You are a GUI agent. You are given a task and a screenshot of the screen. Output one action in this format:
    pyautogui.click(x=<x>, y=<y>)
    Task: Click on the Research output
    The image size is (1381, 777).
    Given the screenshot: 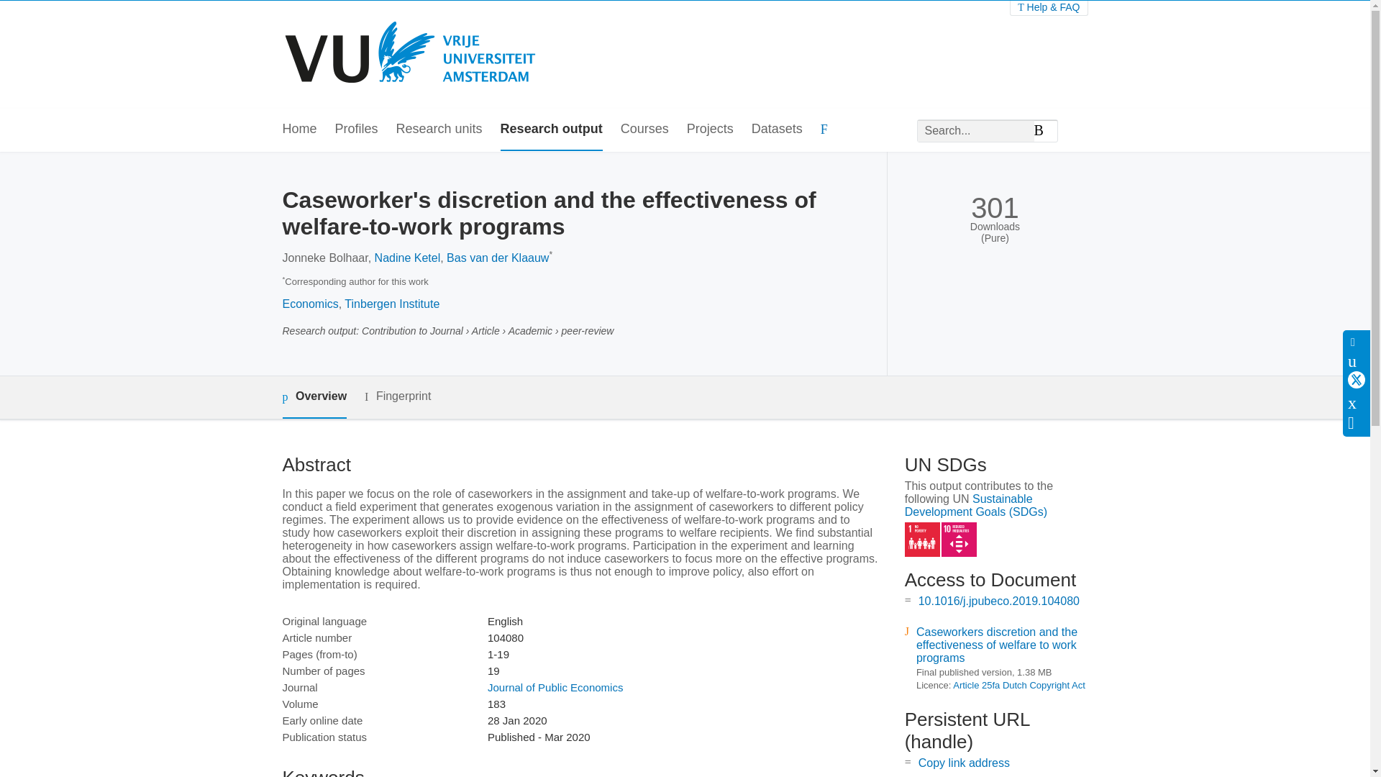 What is the action you would take?
    pyautogui.click(x=551, y=129)
    